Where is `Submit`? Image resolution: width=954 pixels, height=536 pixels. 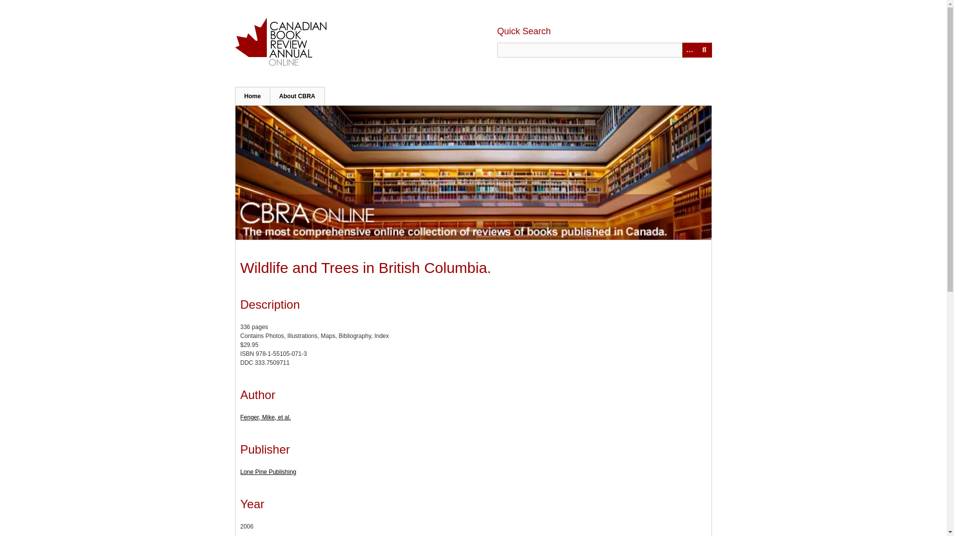 Submit is located at coordinates (704, 50).